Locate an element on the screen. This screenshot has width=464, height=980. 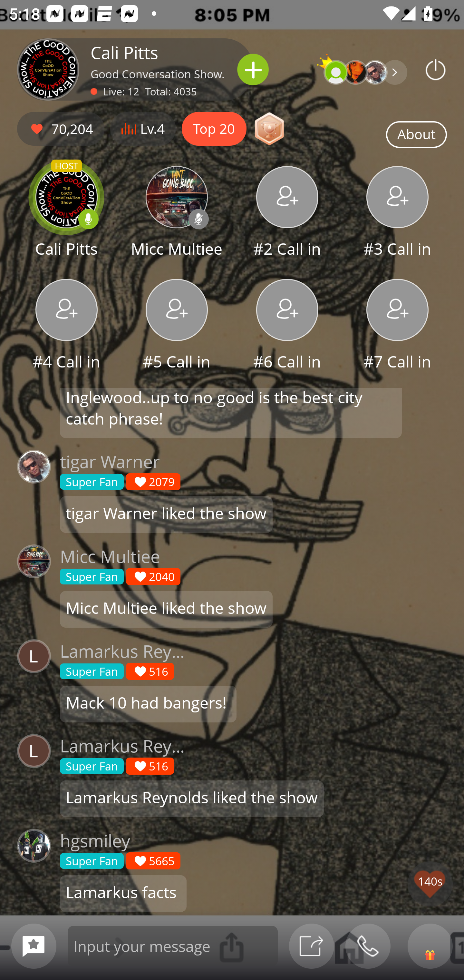
Input your message is located at coordinates (173, 946).